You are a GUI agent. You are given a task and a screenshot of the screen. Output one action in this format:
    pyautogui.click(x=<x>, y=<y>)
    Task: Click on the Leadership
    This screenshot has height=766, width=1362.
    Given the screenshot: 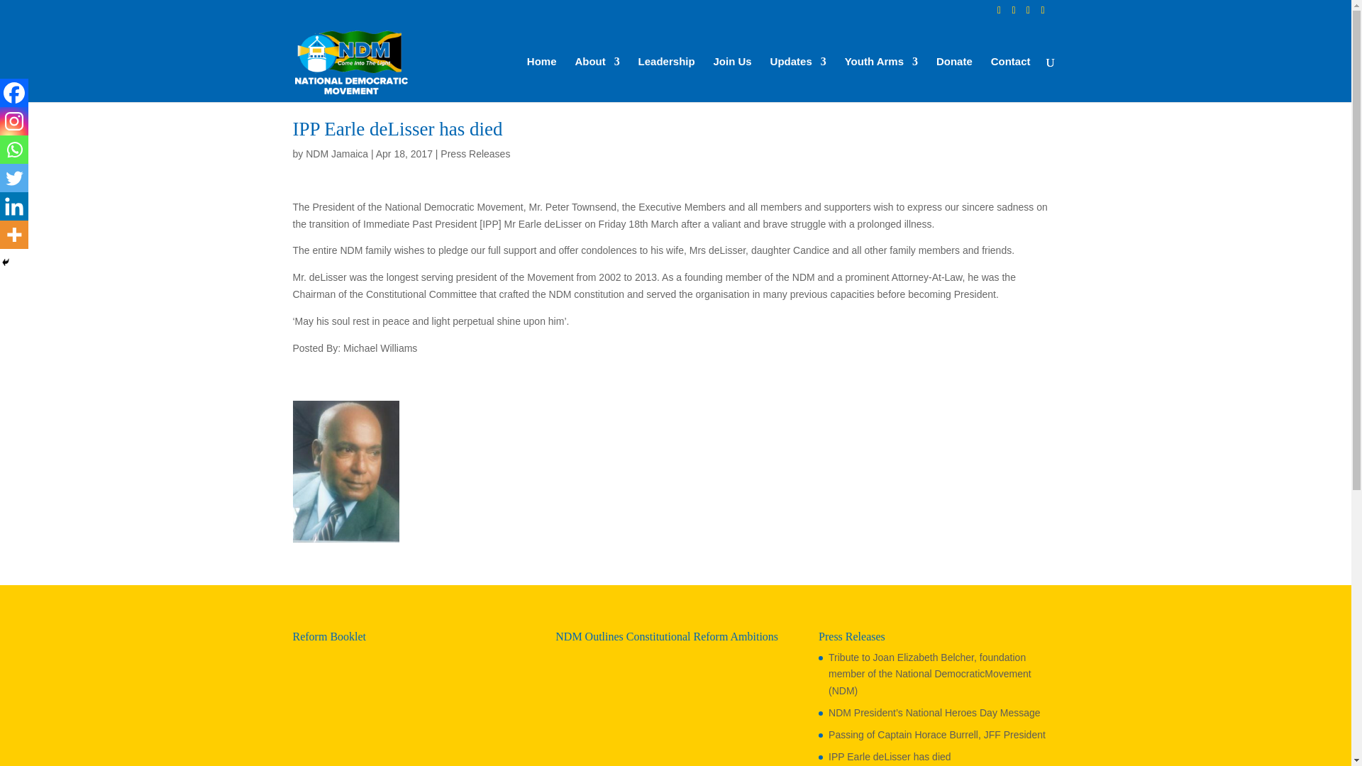 What is the action you would take?
    pyautogui.click(x=667, y=79)
    